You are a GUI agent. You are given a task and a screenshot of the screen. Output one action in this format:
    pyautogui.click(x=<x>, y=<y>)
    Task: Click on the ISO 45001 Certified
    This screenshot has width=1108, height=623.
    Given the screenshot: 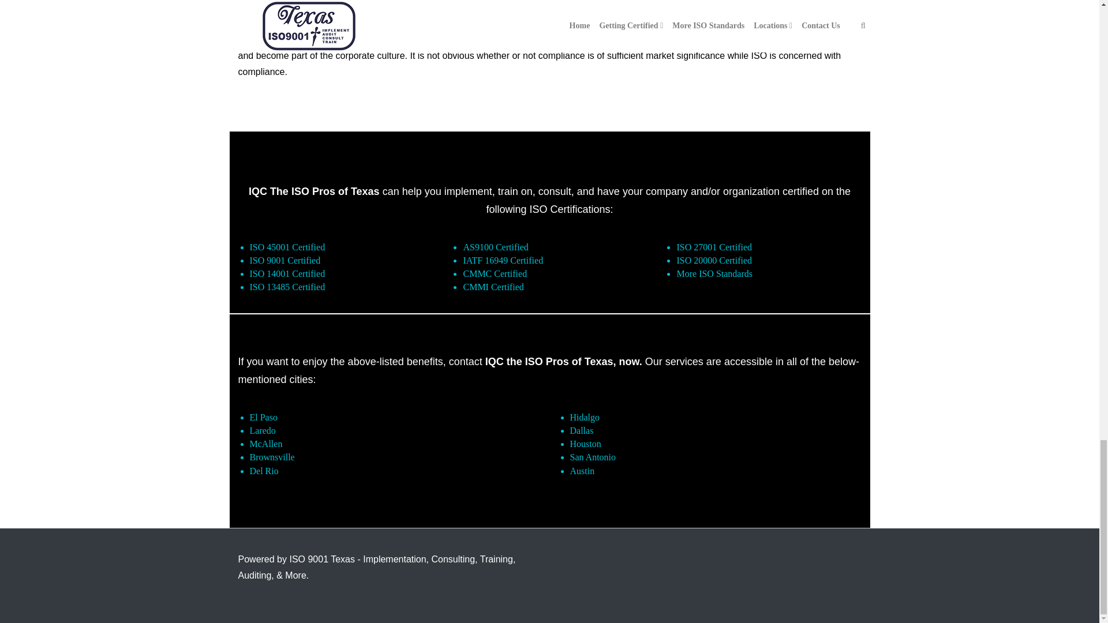 What is the action you would take?
    pyautogui.click(x=287, y=247)
    